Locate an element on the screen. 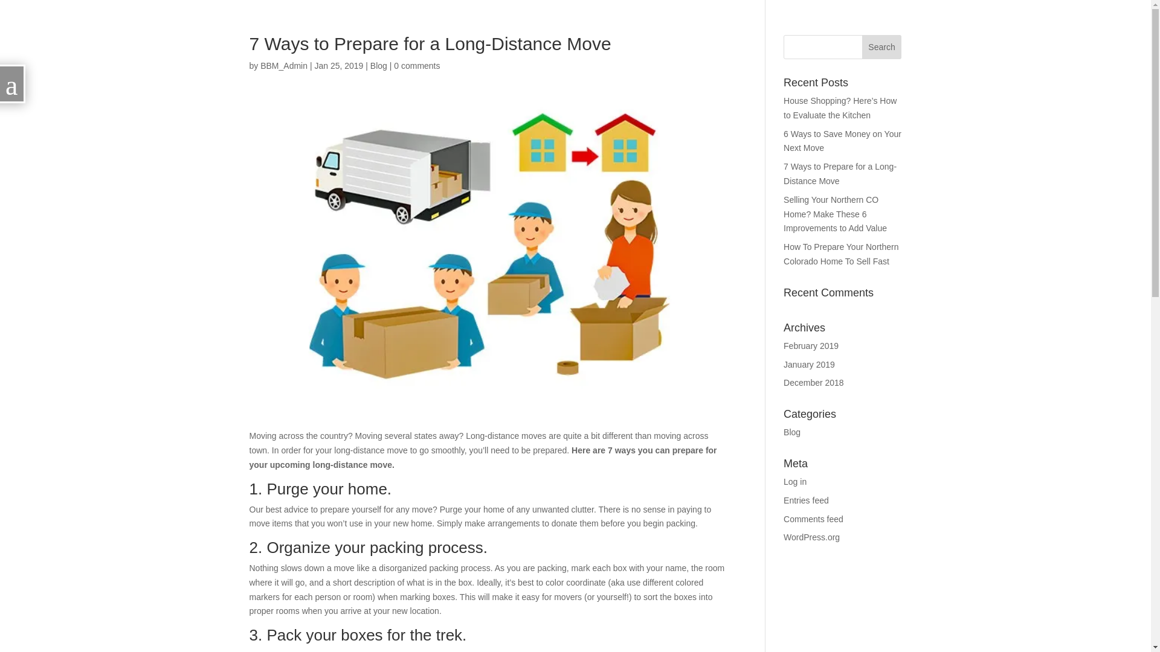  6 Ways to Save Money on Your Next Move is located at coordinates (842, 141).